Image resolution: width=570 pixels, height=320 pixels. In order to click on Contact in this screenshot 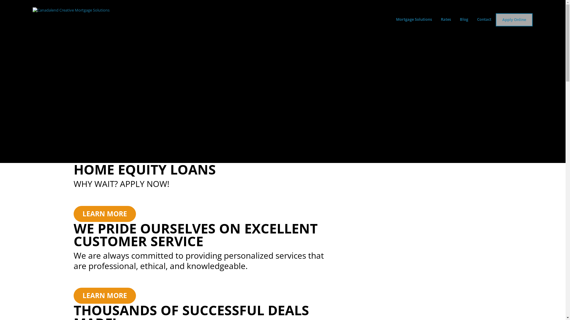, I will do `click(484, 20)`.